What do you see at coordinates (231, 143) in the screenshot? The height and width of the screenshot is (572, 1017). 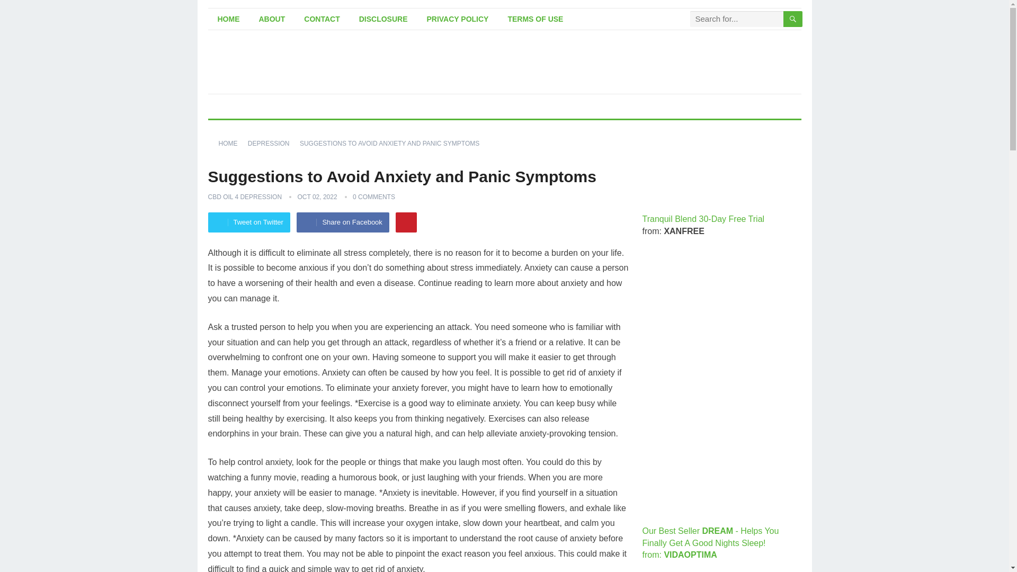 I see `HOME` at bounding box center [231, 143].